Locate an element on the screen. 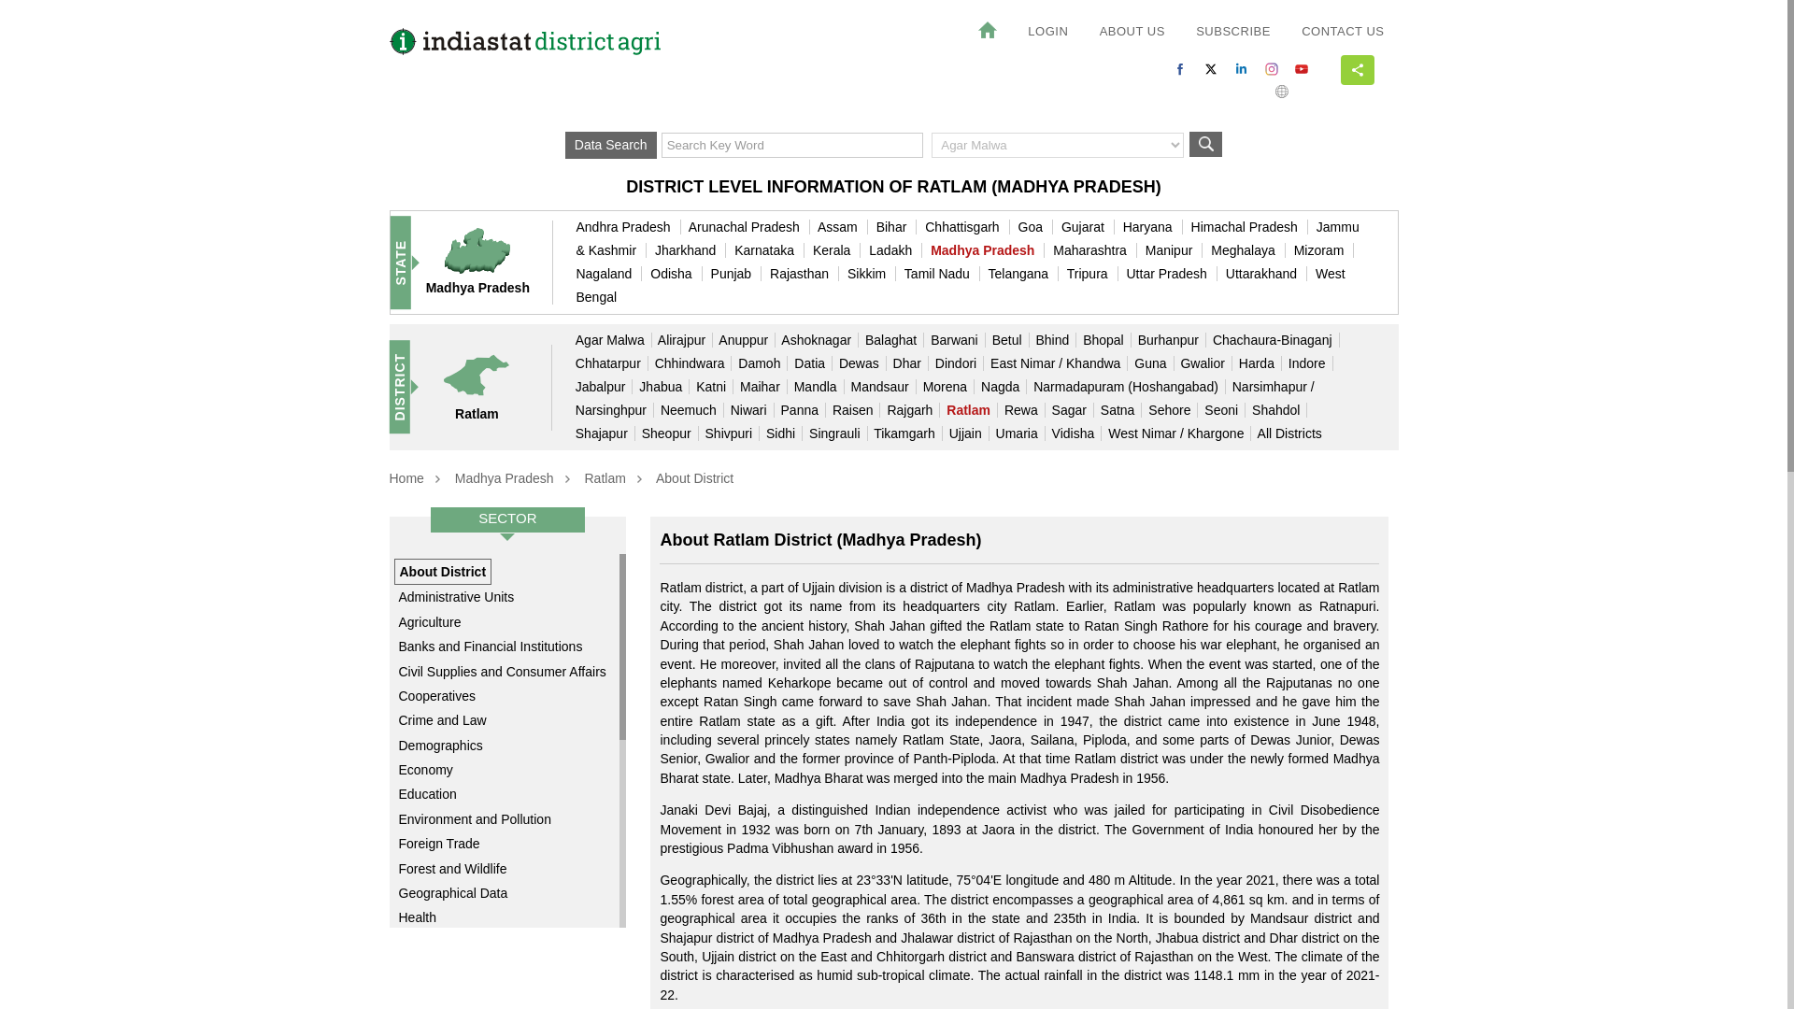 This screenshot has height=1009, width=1794. Manipur is located at coordinates (1175, 250).